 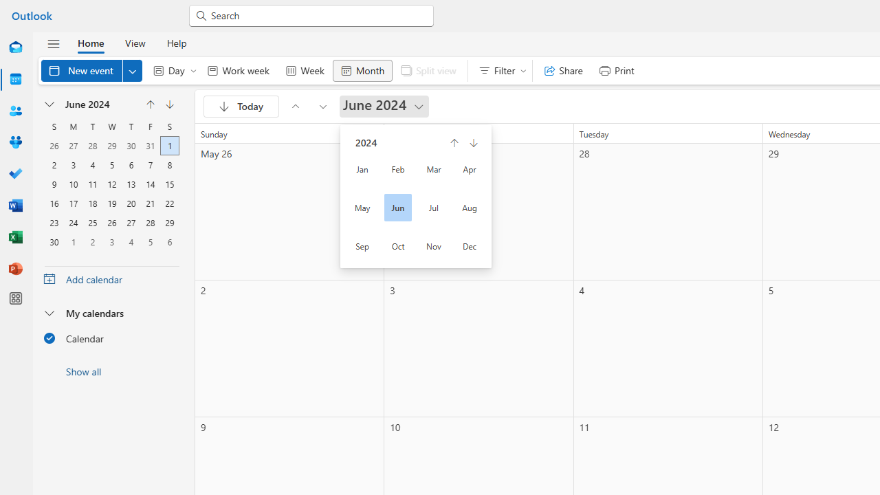 What do you see at coordinates (150, 202) in the screenshot?
I see `21, June, 2024` at bounding box center [150, 202].